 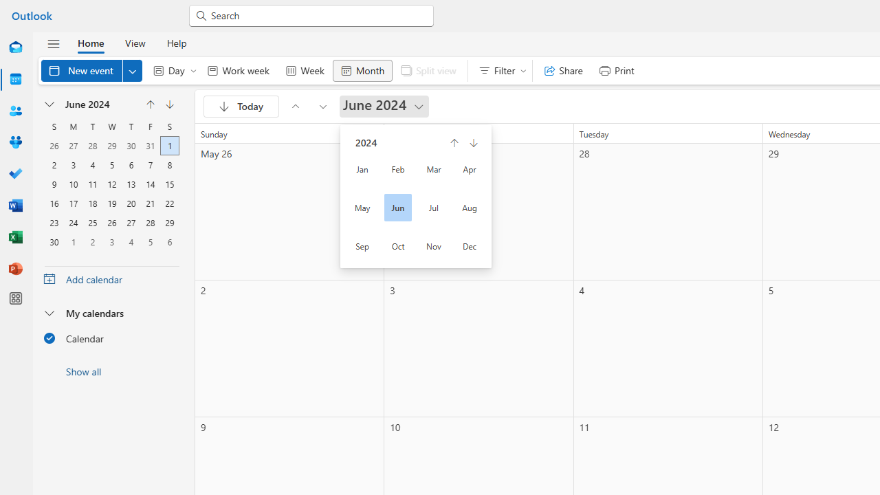 What do you see at coordinates (150, 202) in the screenshot?
I see `21, June, 2024` at bounding box center [150, 202].